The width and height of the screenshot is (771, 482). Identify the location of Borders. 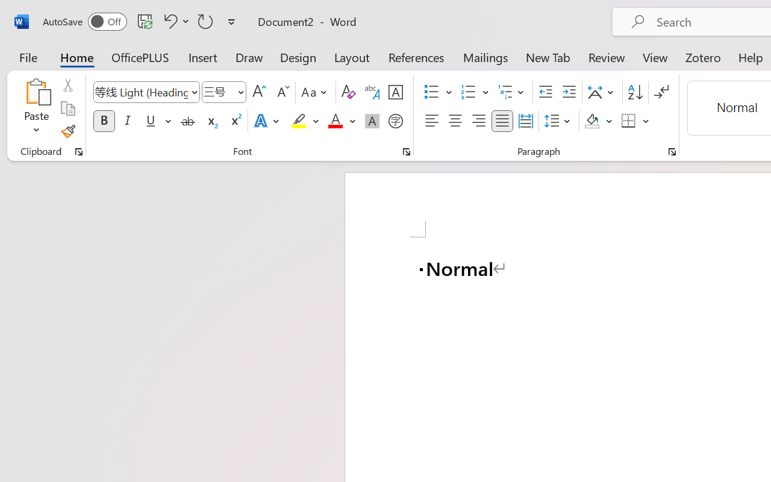
(629, 121).